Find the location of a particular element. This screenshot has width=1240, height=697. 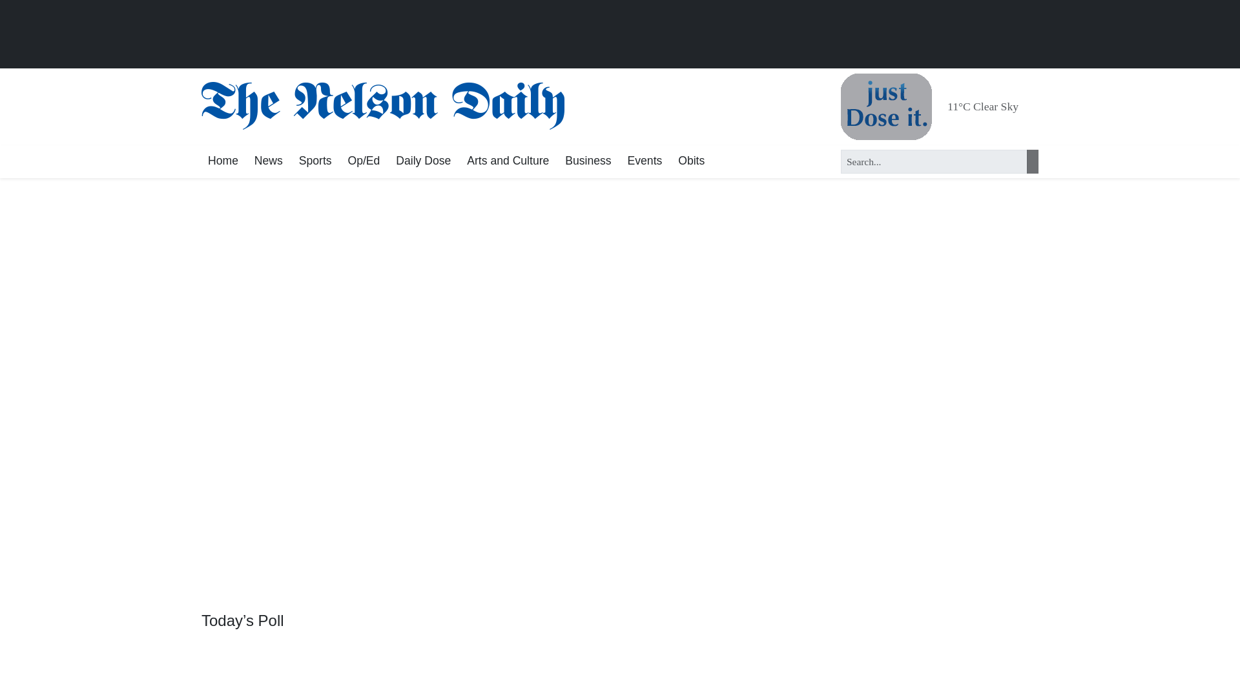

Arts and Culture is located at coordinates (508, 161).